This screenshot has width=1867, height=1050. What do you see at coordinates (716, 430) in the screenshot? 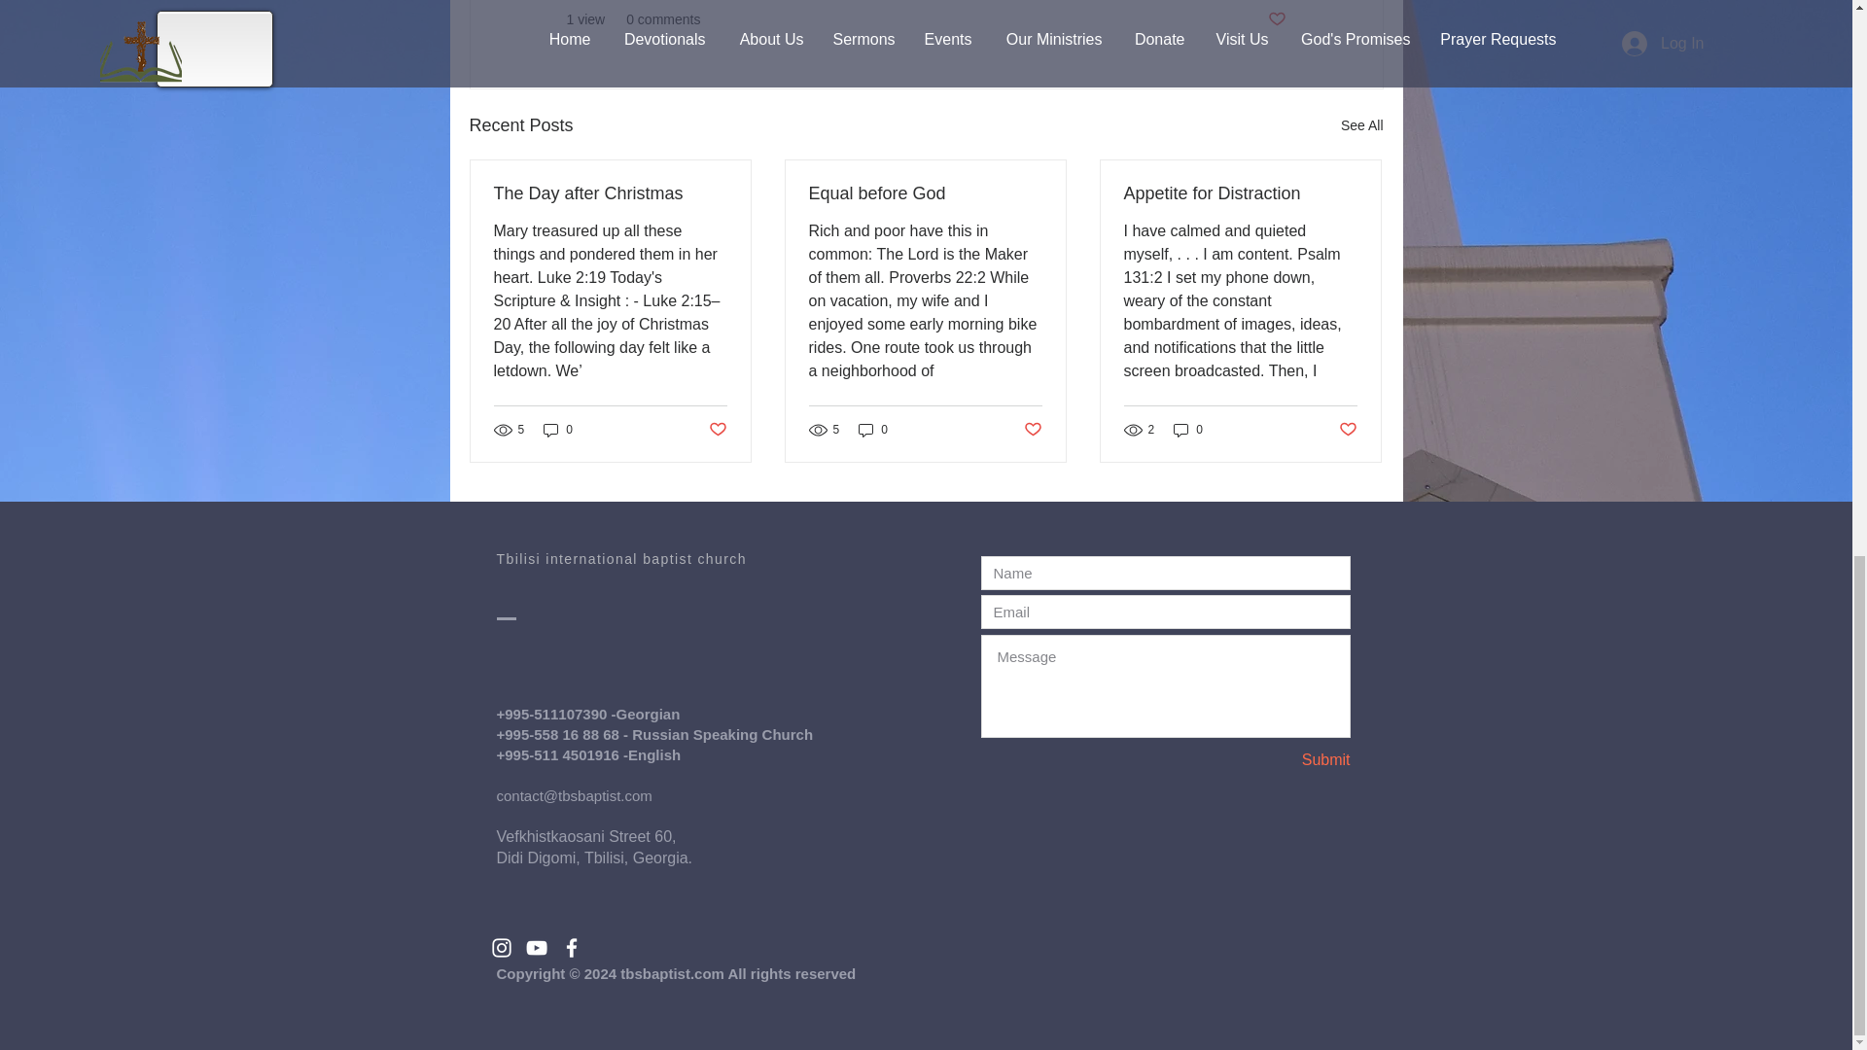
I see `Post not marked as liked` at bounding box center [716, 430].